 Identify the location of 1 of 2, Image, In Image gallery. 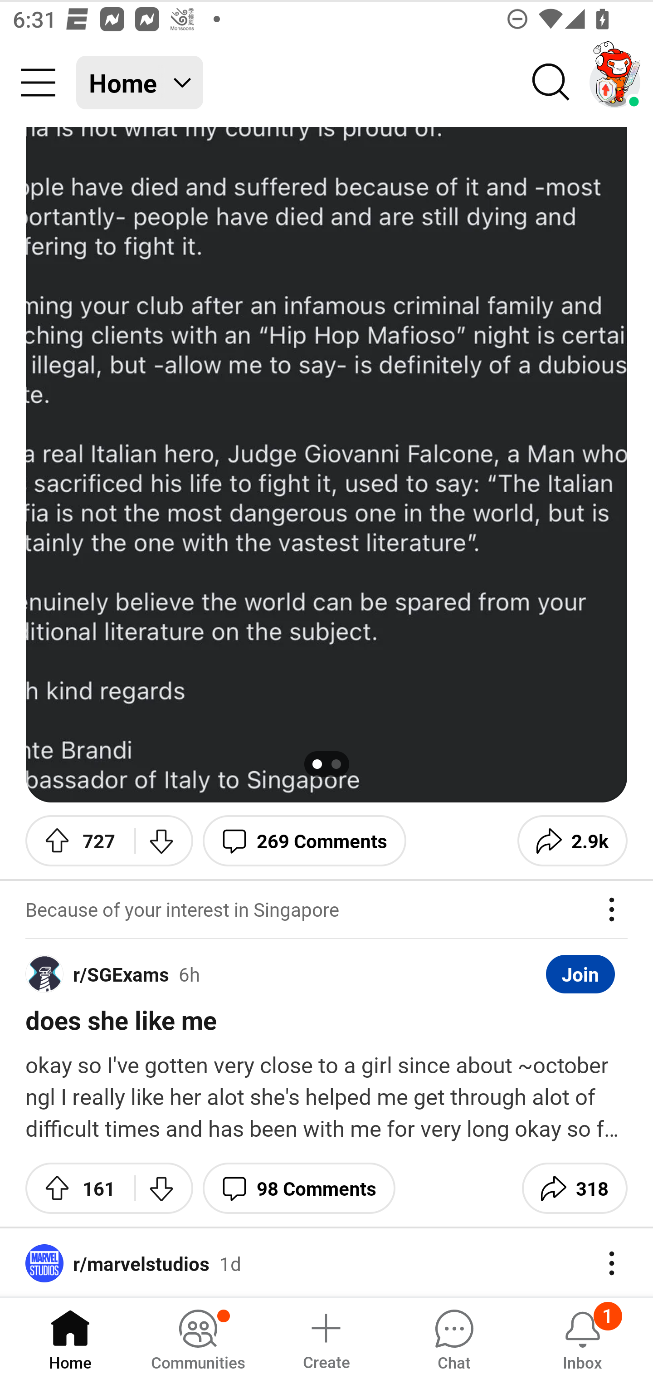
(326, 465).